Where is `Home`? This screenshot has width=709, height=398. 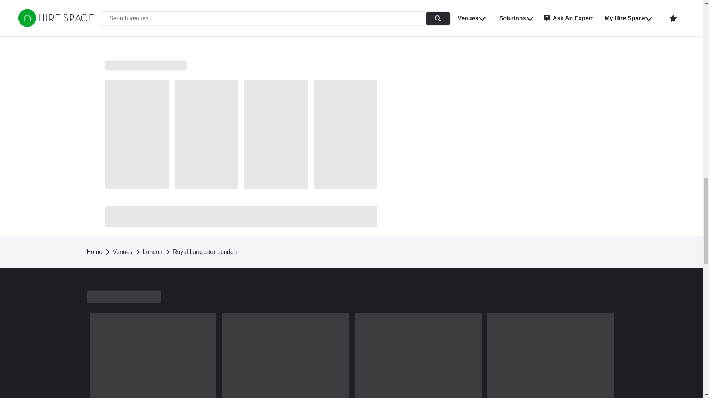 Home is located at coordinates (94, 252).